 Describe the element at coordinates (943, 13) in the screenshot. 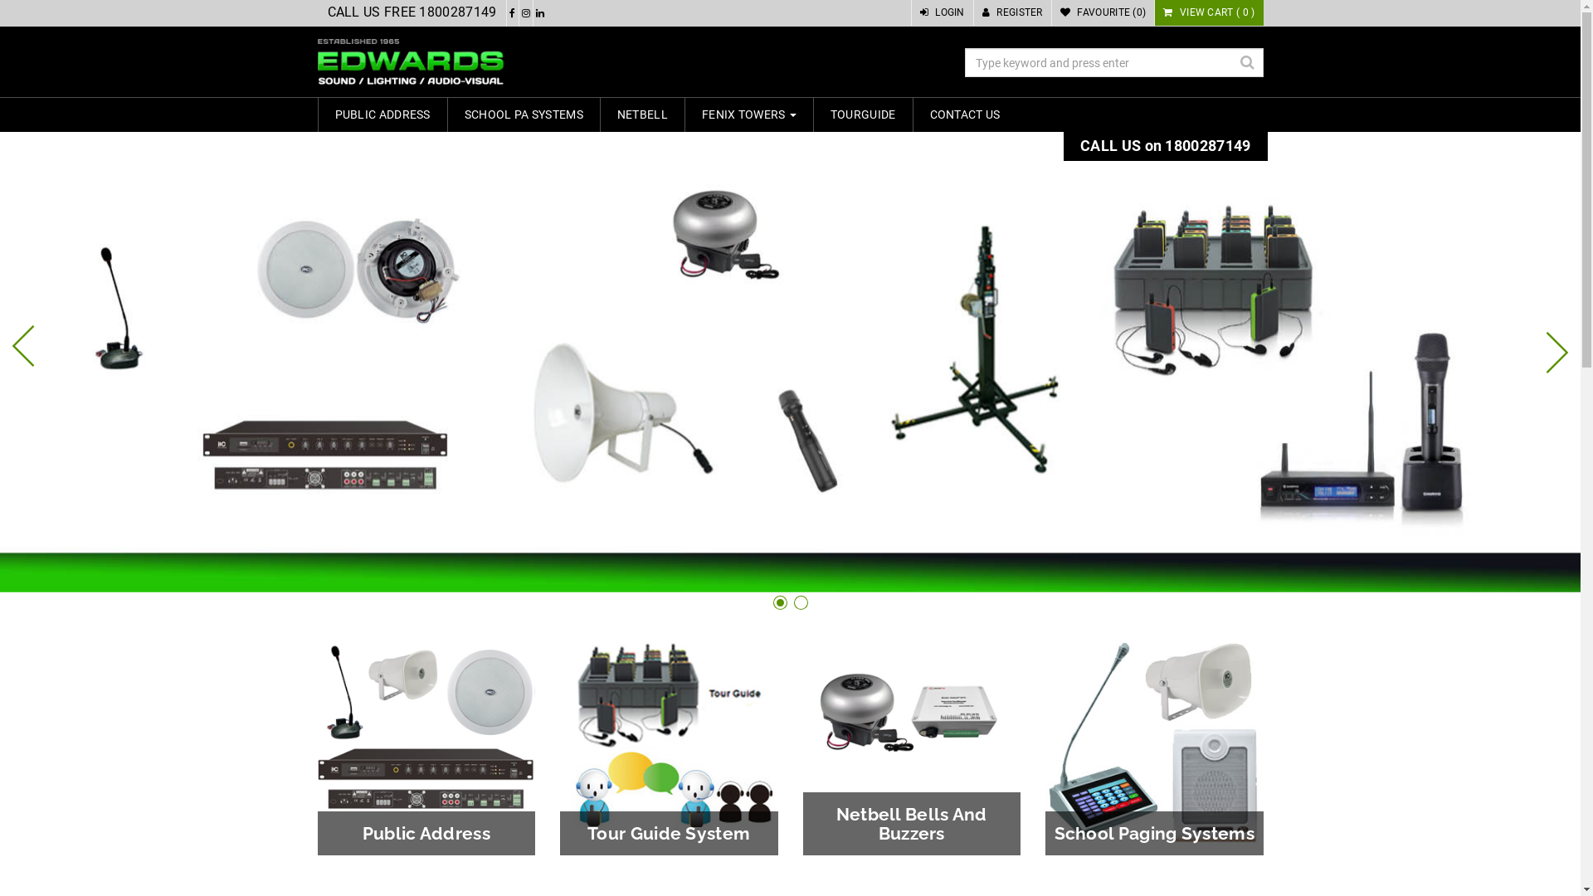

I see `LOGIN` at that location.